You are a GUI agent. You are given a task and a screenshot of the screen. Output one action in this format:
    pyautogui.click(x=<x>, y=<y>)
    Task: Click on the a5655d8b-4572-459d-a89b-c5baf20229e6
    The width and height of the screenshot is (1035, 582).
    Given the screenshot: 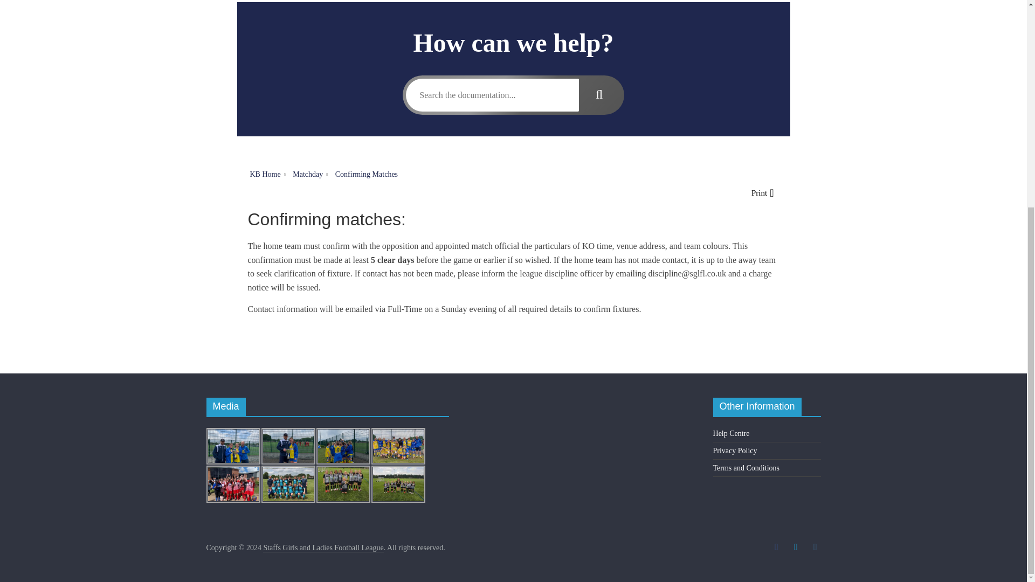 What is the action you would take?
    pyautogui.click(x=342, y=484)
    